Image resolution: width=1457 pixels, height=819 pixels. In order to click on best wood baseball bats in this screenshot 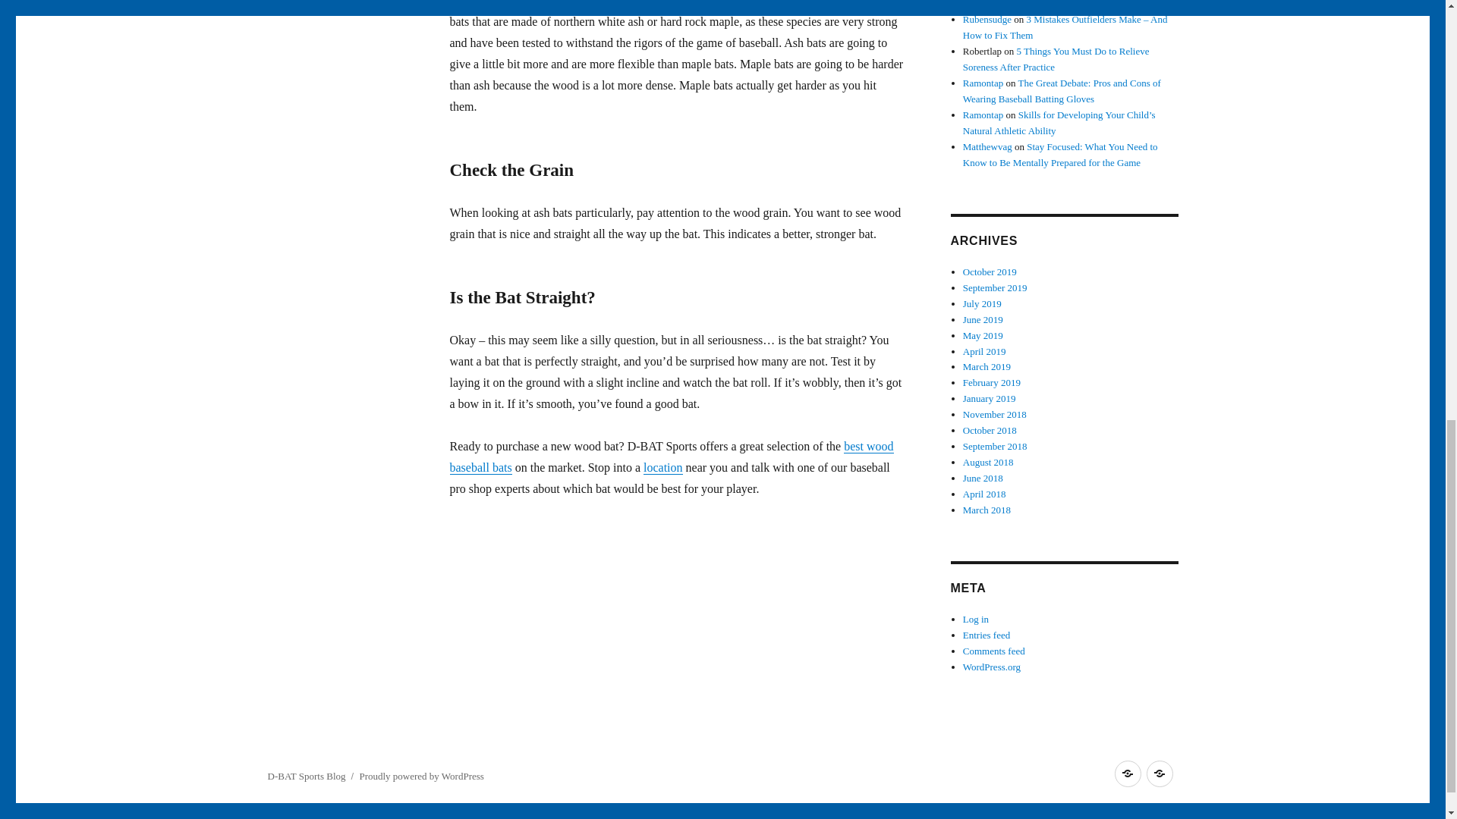, I will do `click(671, 457)`.